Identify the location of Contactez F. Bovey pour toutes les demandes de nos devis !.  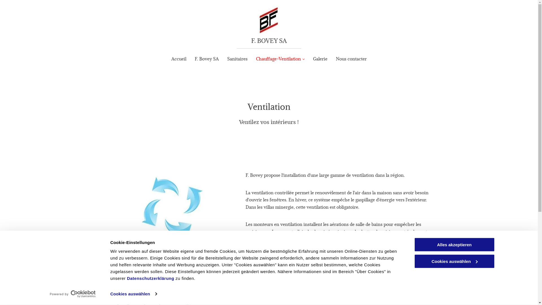
(305, 256).